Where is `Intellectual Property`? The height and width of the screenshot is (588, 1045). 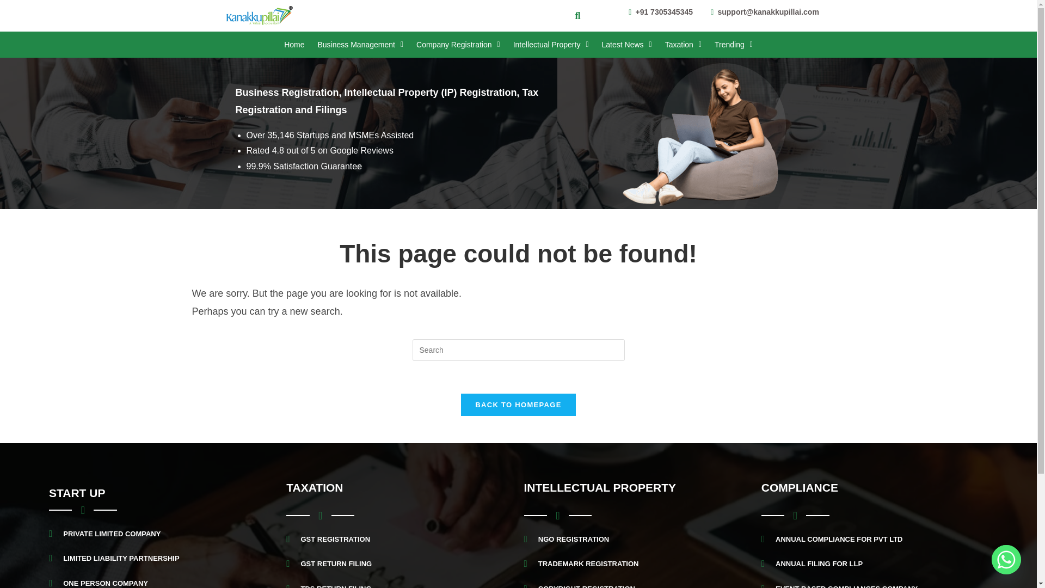 Intellectual Property is located at coordinates (551, 45).